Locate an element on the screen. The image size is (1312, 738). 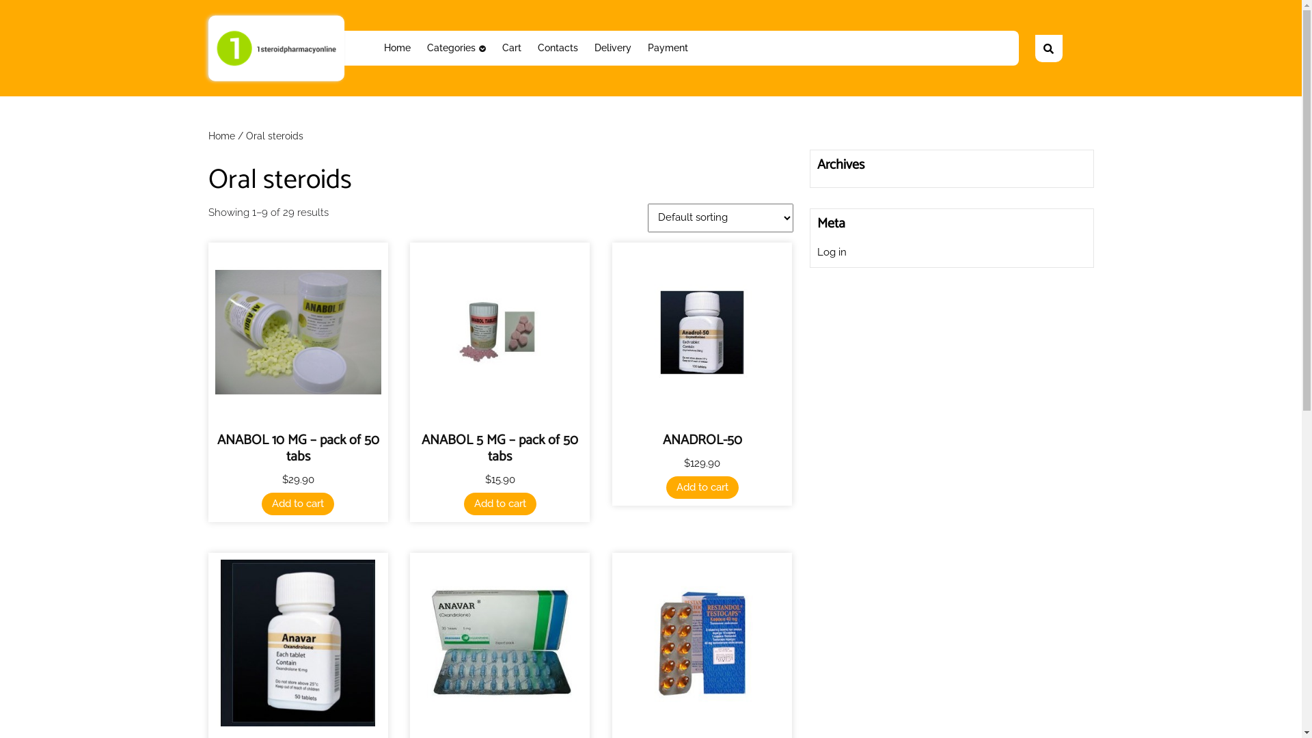
ANADROL-50
$129.90 is located at coordinates (702, 372).